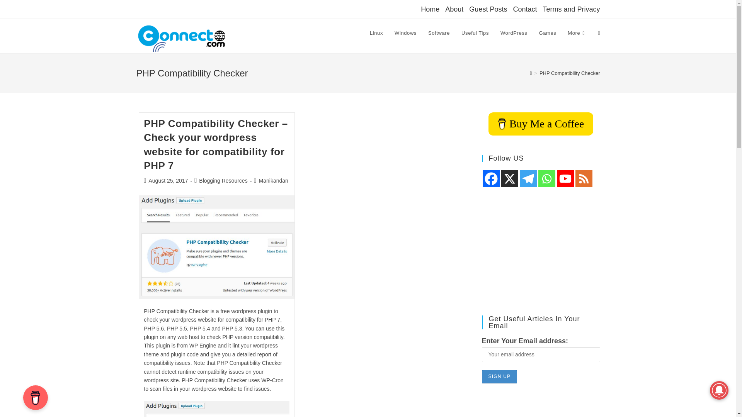 Image resolution: width=742 pixels, height=417 pixels. What do you see at coordinates (565, 178) in the screenshot?
I see `Youtube Channel` at bounding box center [565, 178].